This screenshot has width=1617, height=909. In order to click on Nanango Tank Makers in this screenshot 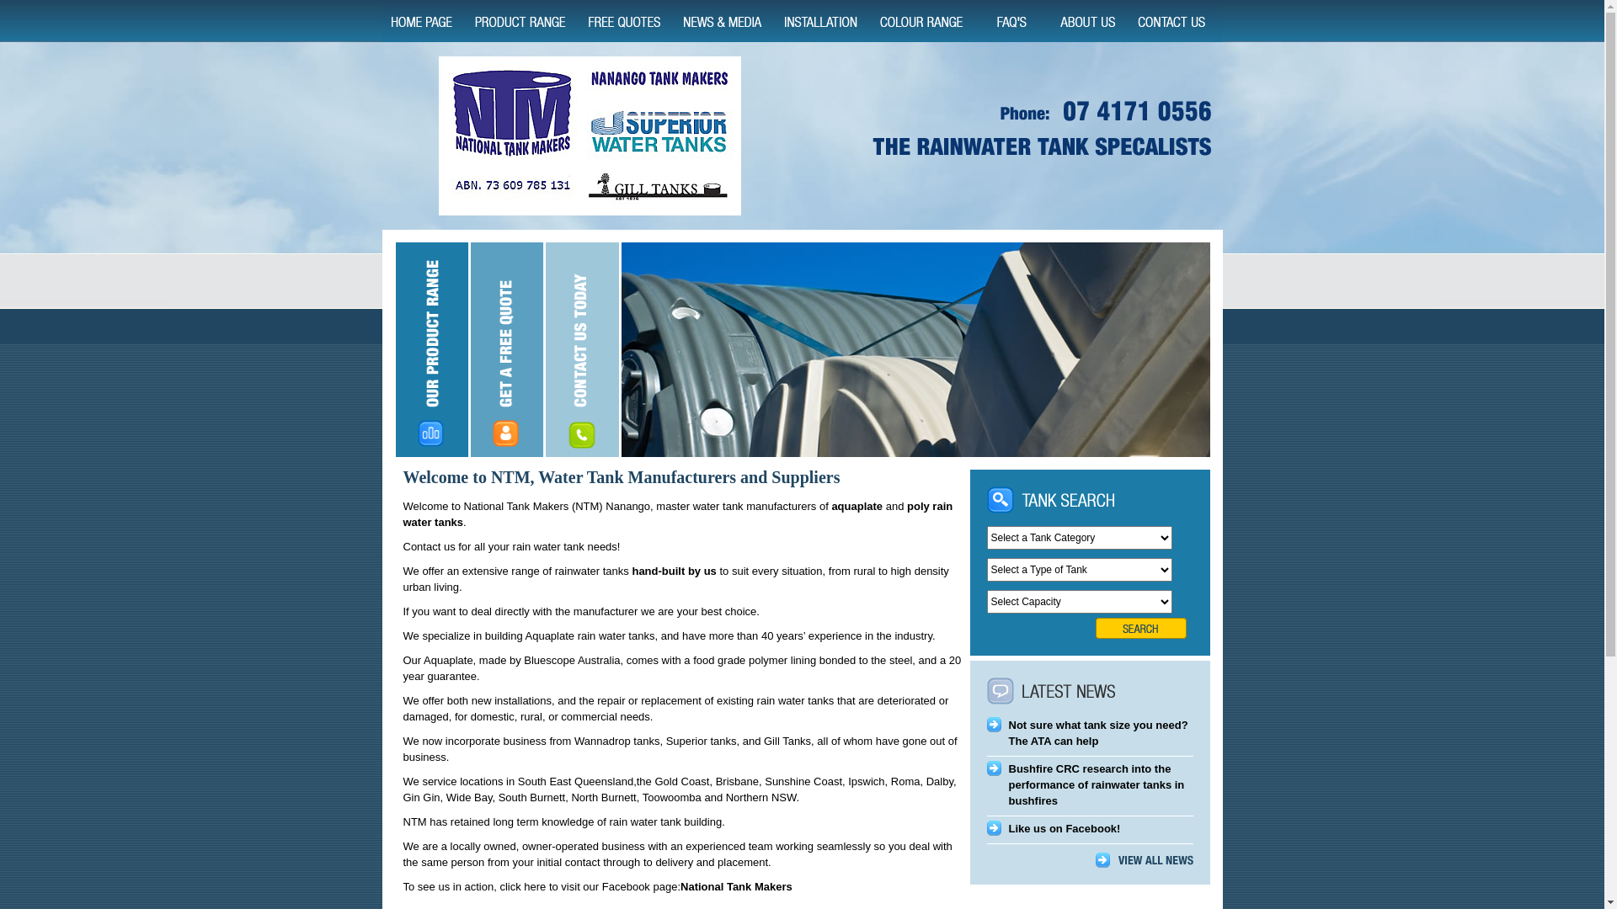, I will do `click(590, 136)`.